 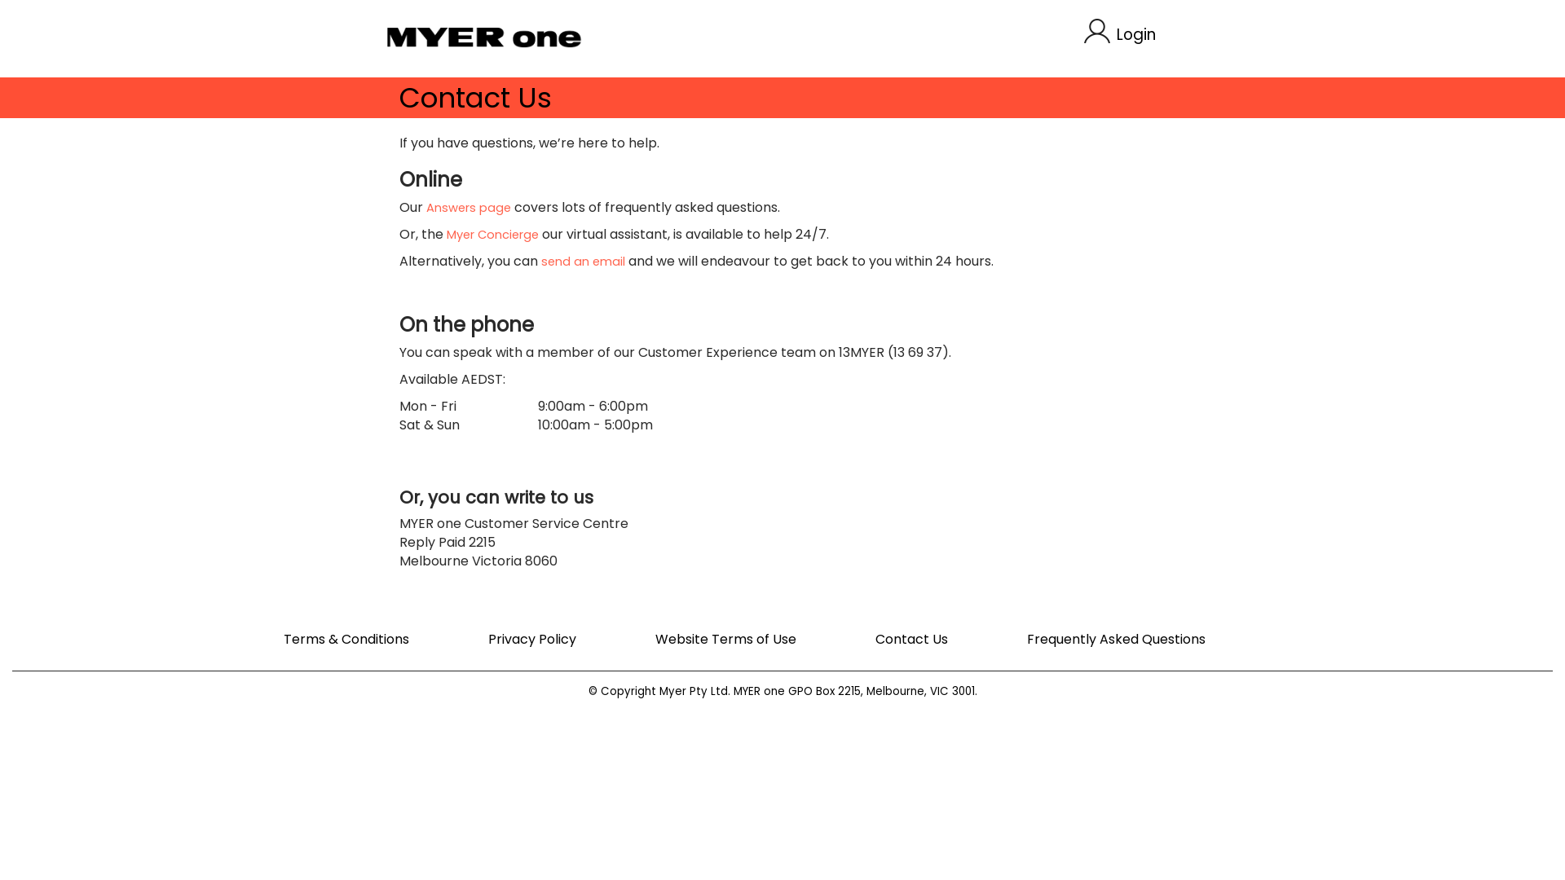 What do you see at coordinates (469, 208) in the screenshot?
I see `Answers page` at bounding box center [469, 208].